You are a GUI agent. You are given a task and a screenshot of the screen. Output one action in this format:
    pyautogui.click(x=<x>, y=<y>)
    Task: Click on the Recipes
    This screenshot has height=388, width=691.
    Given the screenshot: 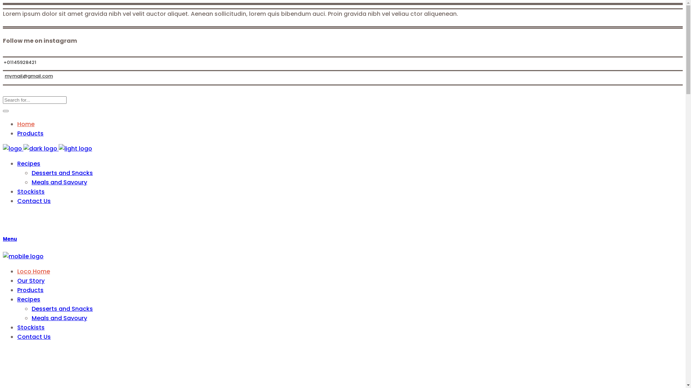 What is the action you would take?
    pyautogui.click(x=29, y=300)
    